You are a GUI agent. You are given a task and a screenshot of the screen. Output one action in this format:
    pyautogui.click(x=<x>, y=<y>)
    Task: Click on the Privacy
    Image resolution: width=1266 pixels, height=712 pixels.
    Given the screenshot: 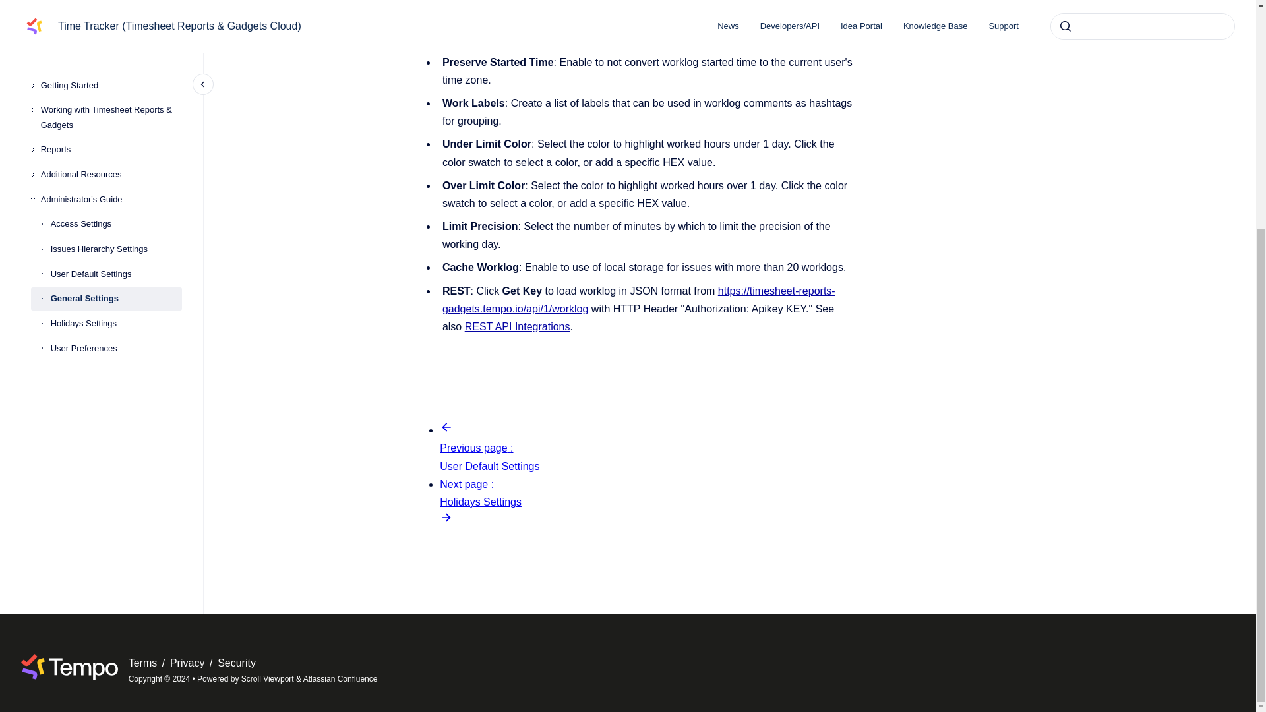 What is the action you would take?
    pyautogui.click(x=189, y=663)
    